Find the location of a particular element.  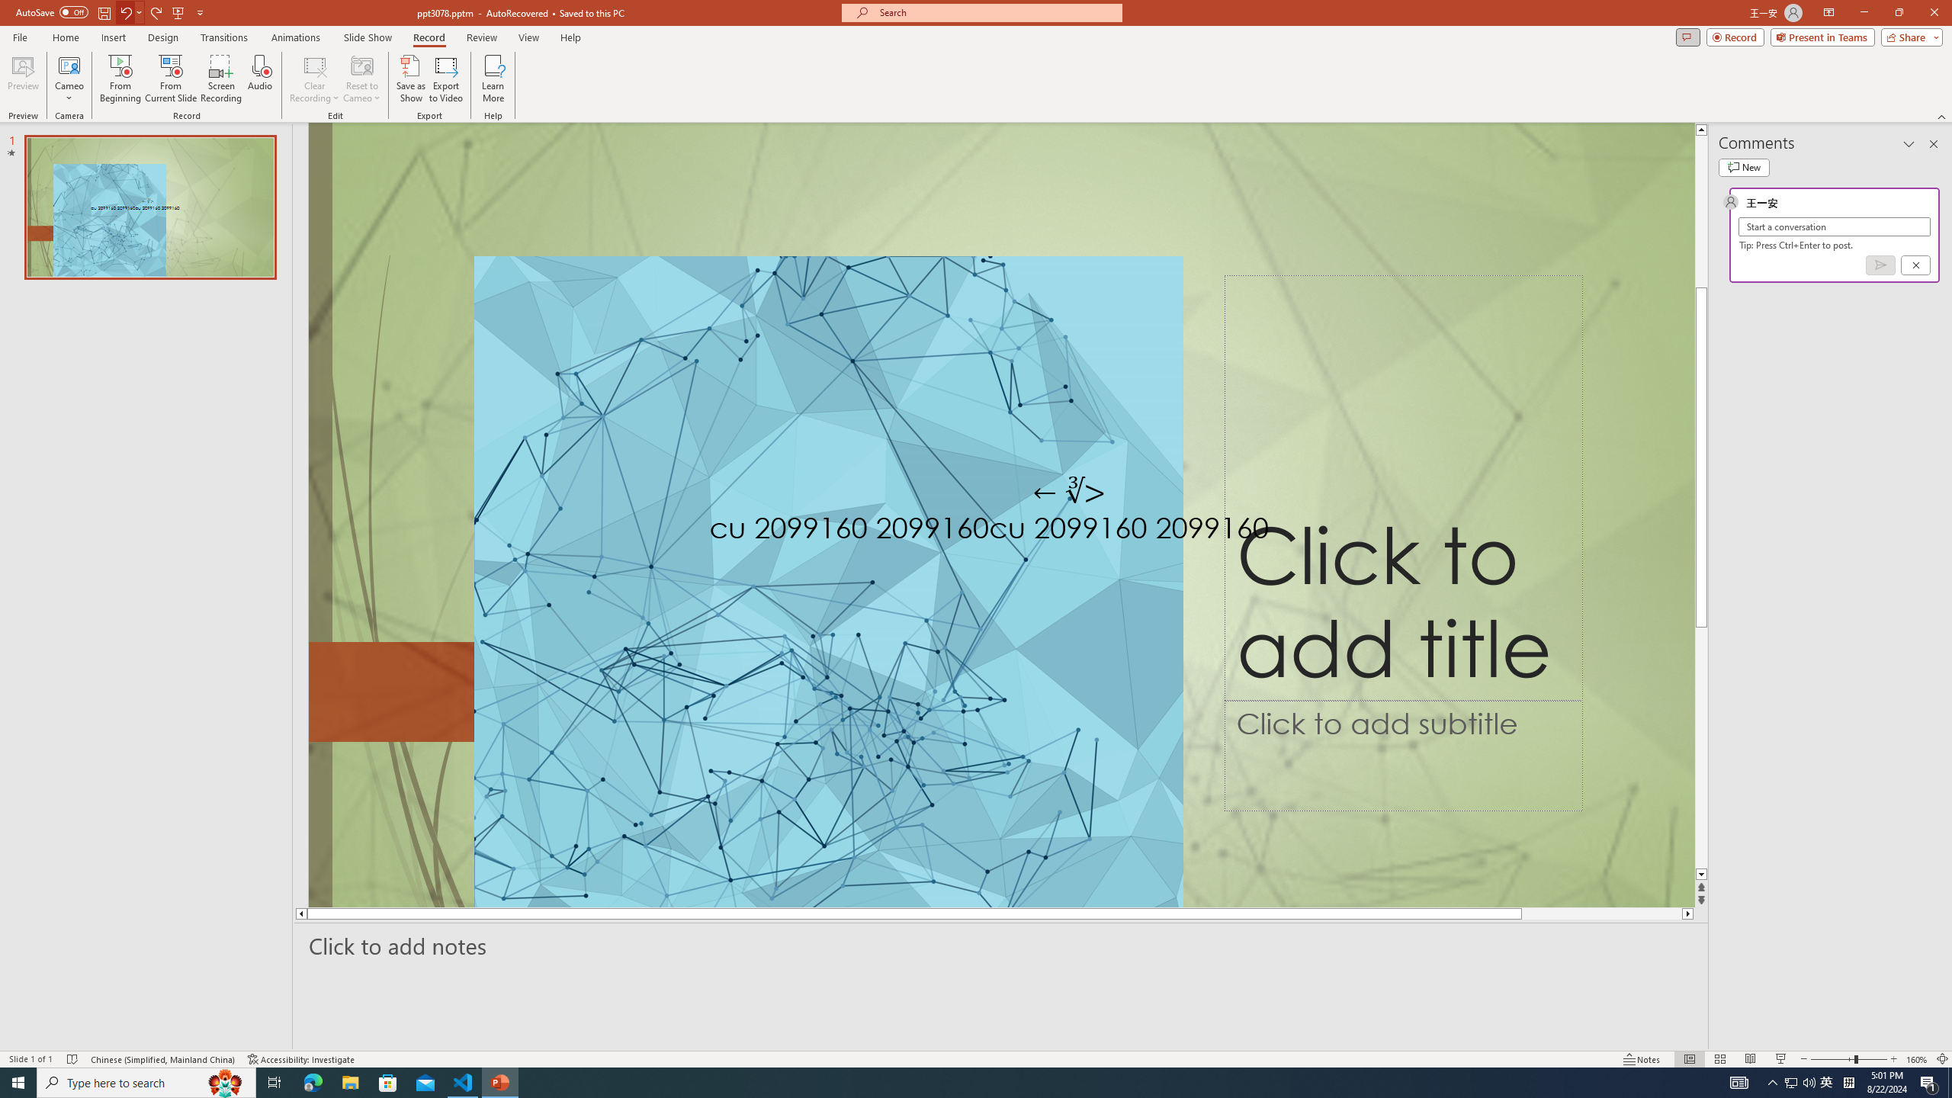

Subtitle TextBox is located at coordinates (1403, 756).